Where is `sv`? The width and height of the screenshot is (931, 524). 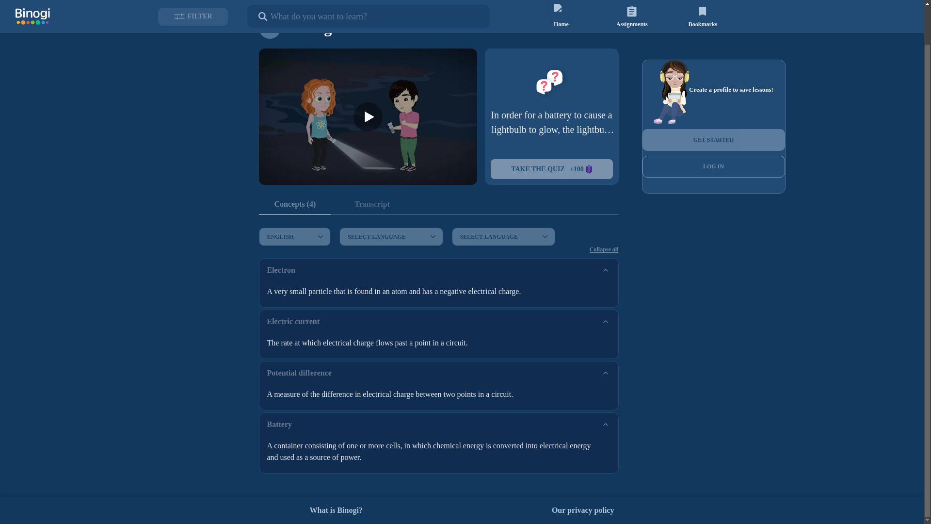 sv is located at coordinates (324, 278).